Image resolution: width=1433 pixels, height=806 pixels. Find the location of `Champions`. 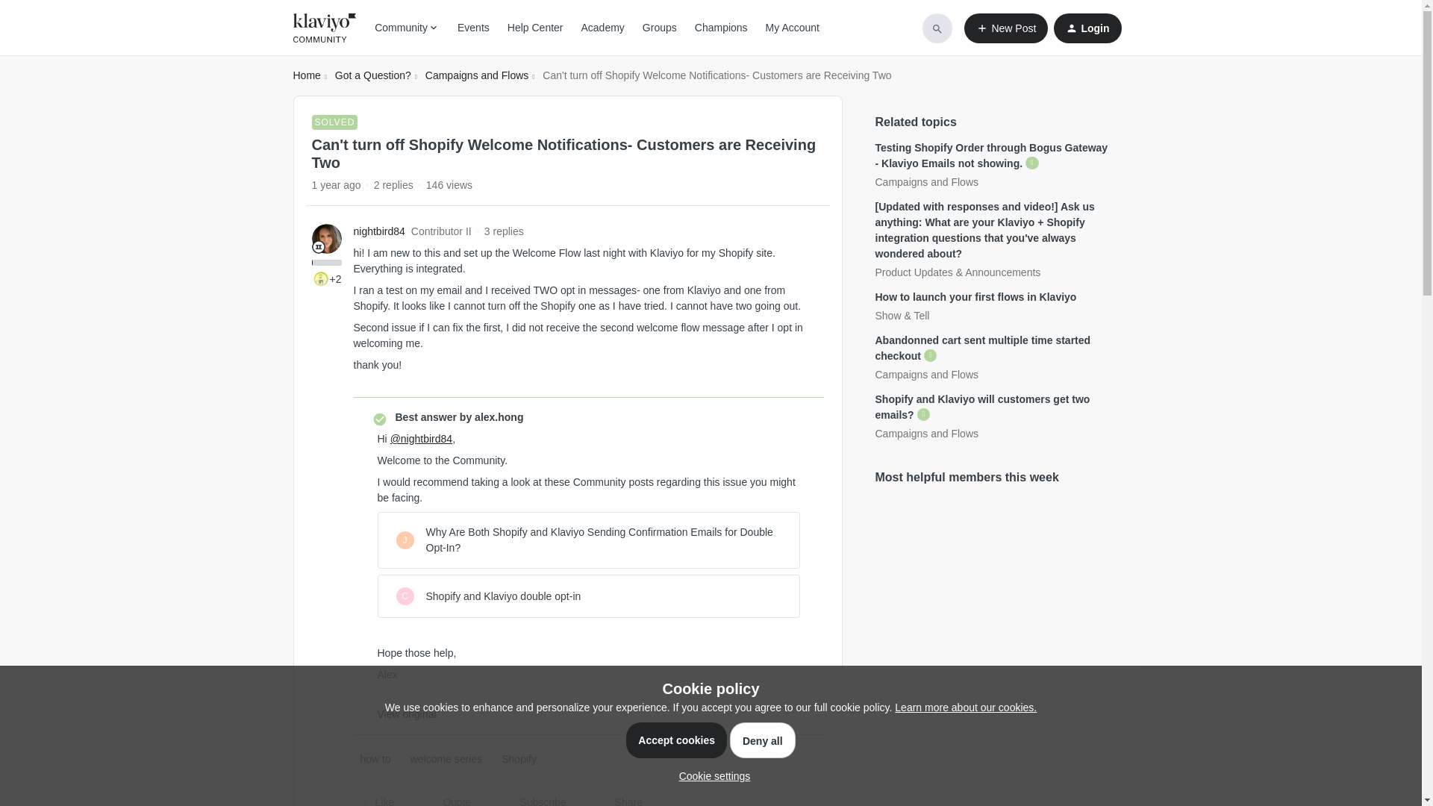

Champions is located at coordinates (721, 28).